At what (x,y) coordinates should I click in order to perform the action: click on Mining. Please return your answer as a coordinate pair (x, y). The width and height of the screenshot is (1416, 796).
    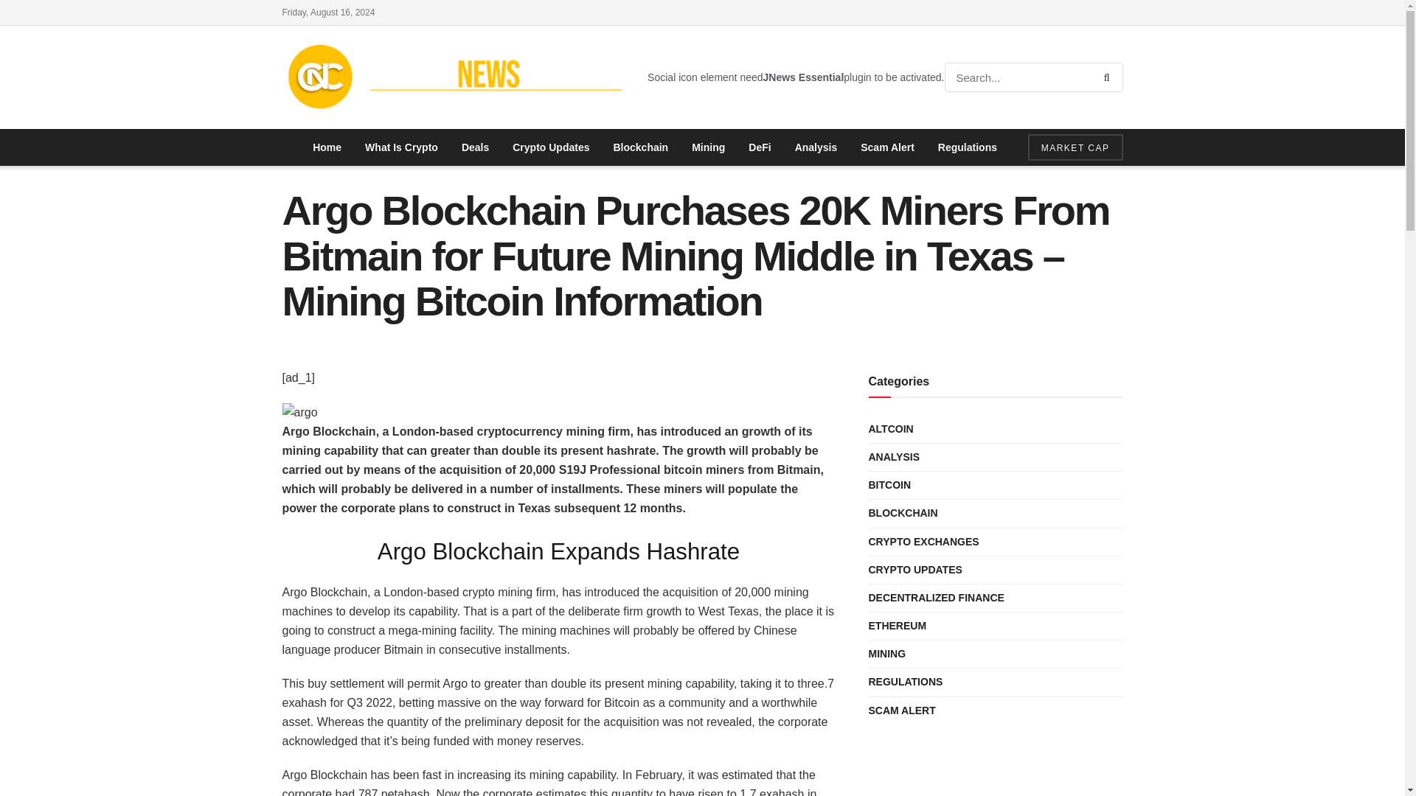
    Looking at the image, I should click on (708, 147).